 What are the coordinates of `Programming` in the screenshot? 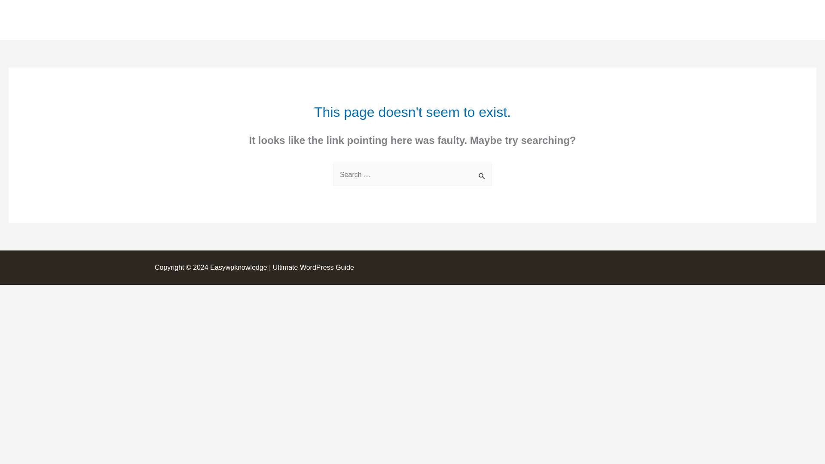 It's located at (673, 20).